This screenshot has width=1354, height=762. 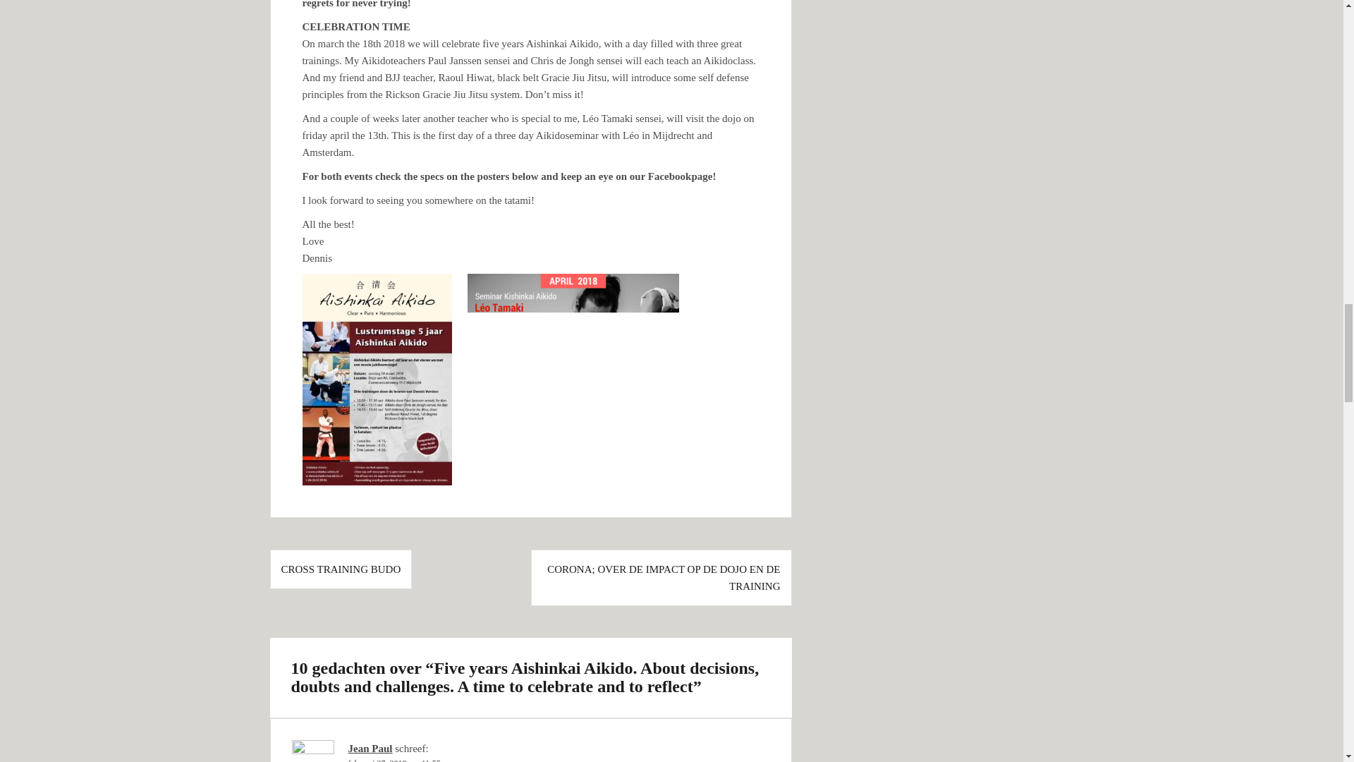 What do you see at coordinates (663, 578) in the screenshot?
I see `CORONA; OVER DE IMPACT OP DE DOJO EN DE TRAINING` at bounding box center [663, 578].